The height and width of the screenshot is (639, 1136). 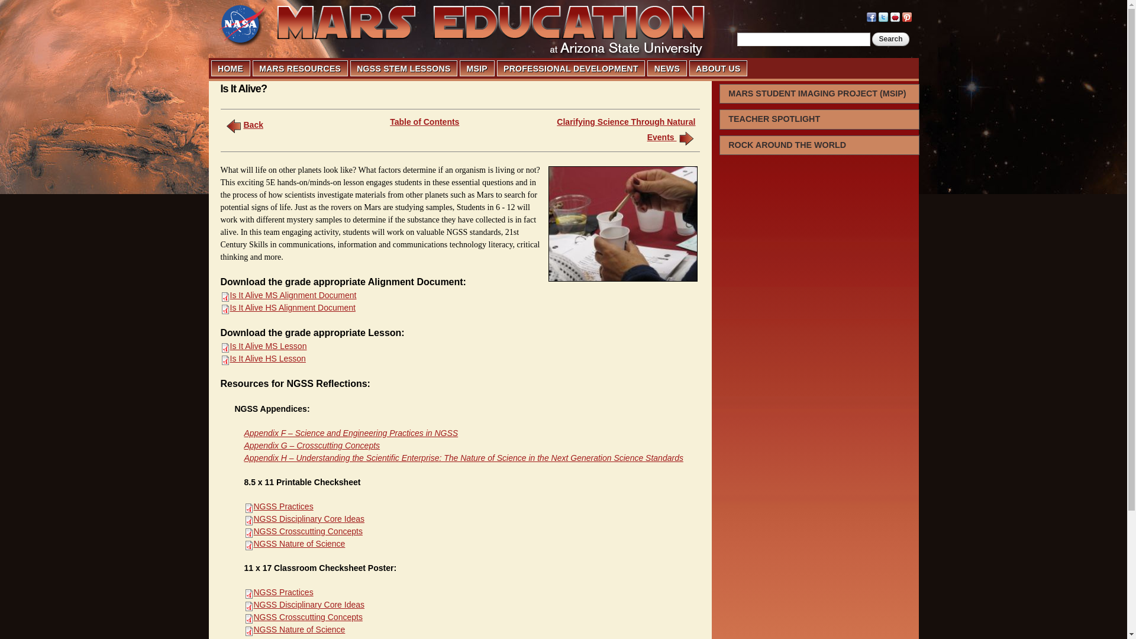 I want to click on Visit MarsEducation on Pinterest, so click(x=906, y=15).